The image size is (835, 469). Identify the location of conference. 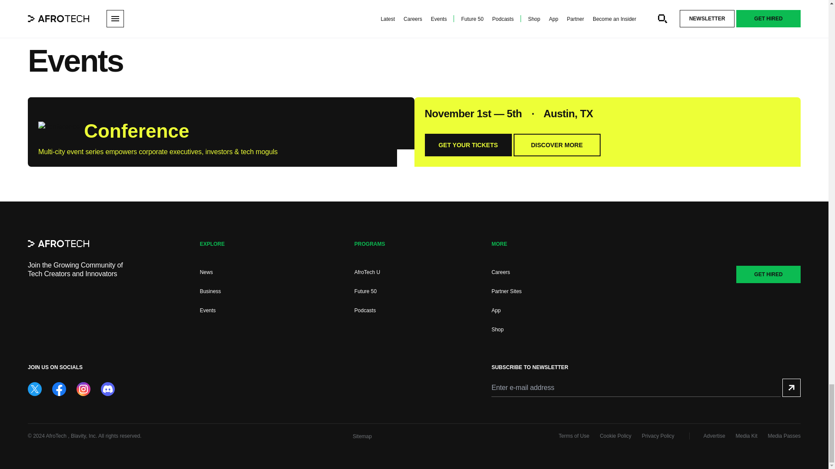
(59, 129).